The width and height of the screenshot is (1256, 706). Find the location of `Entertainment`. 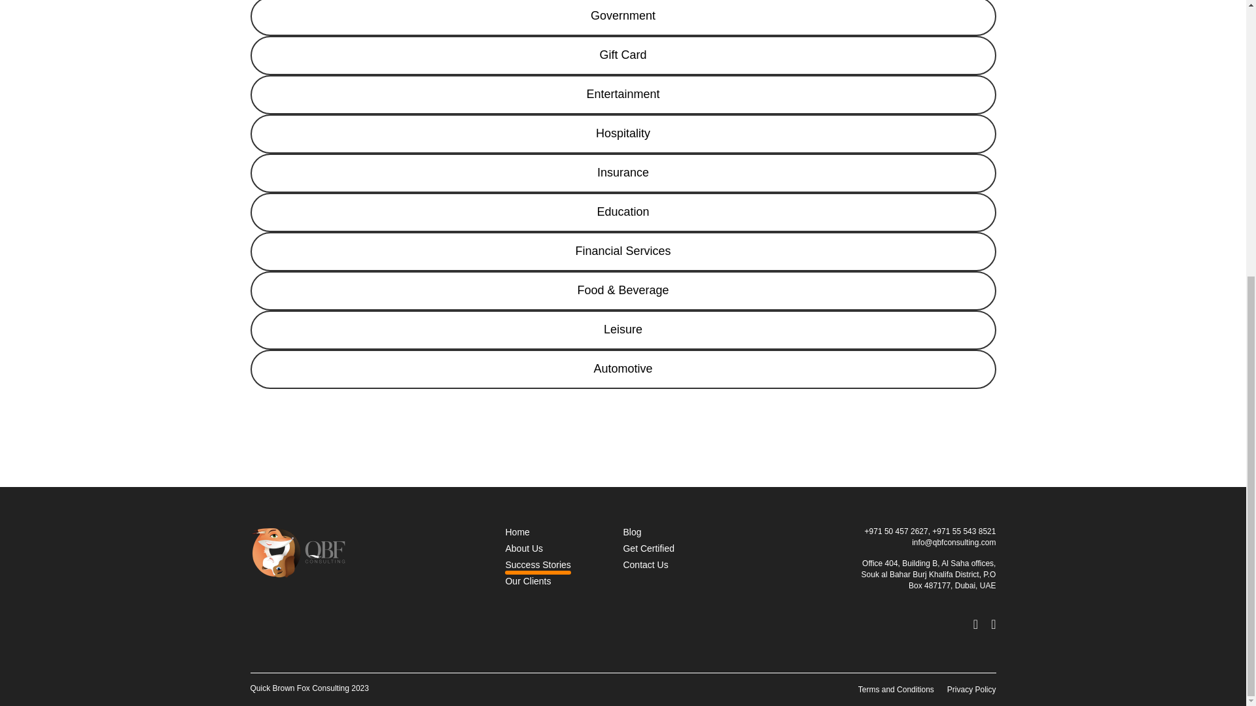

Entertainment is located at coordinates (623, 94).